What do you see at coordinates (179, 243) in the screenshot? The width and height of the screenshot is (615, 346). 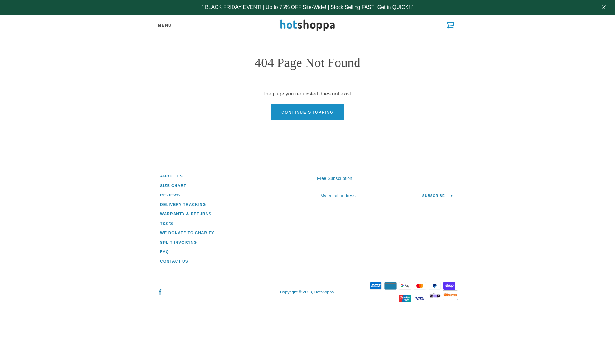 I see `SPLIT INVOICING` at bounding box center [179, 243].